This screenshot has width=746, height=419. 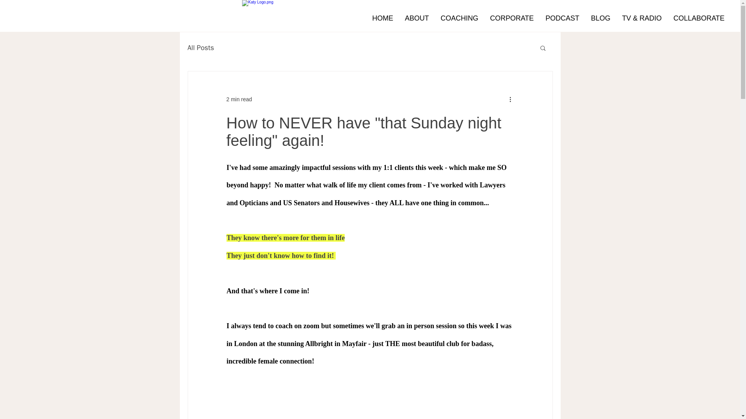 I want to click on CORPORATE, so click(x=512, y=18).